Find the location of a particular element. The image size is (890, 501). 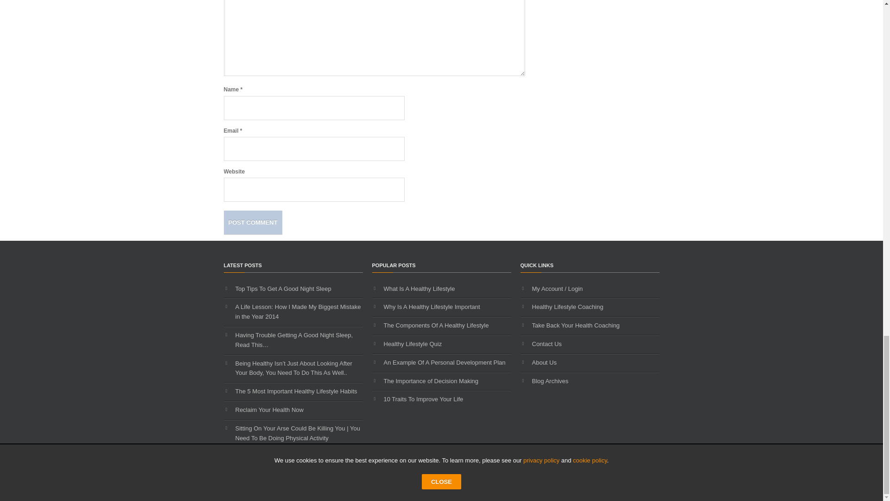

What Is A Healthy Lifestyle is located at coordinates (419, 289).